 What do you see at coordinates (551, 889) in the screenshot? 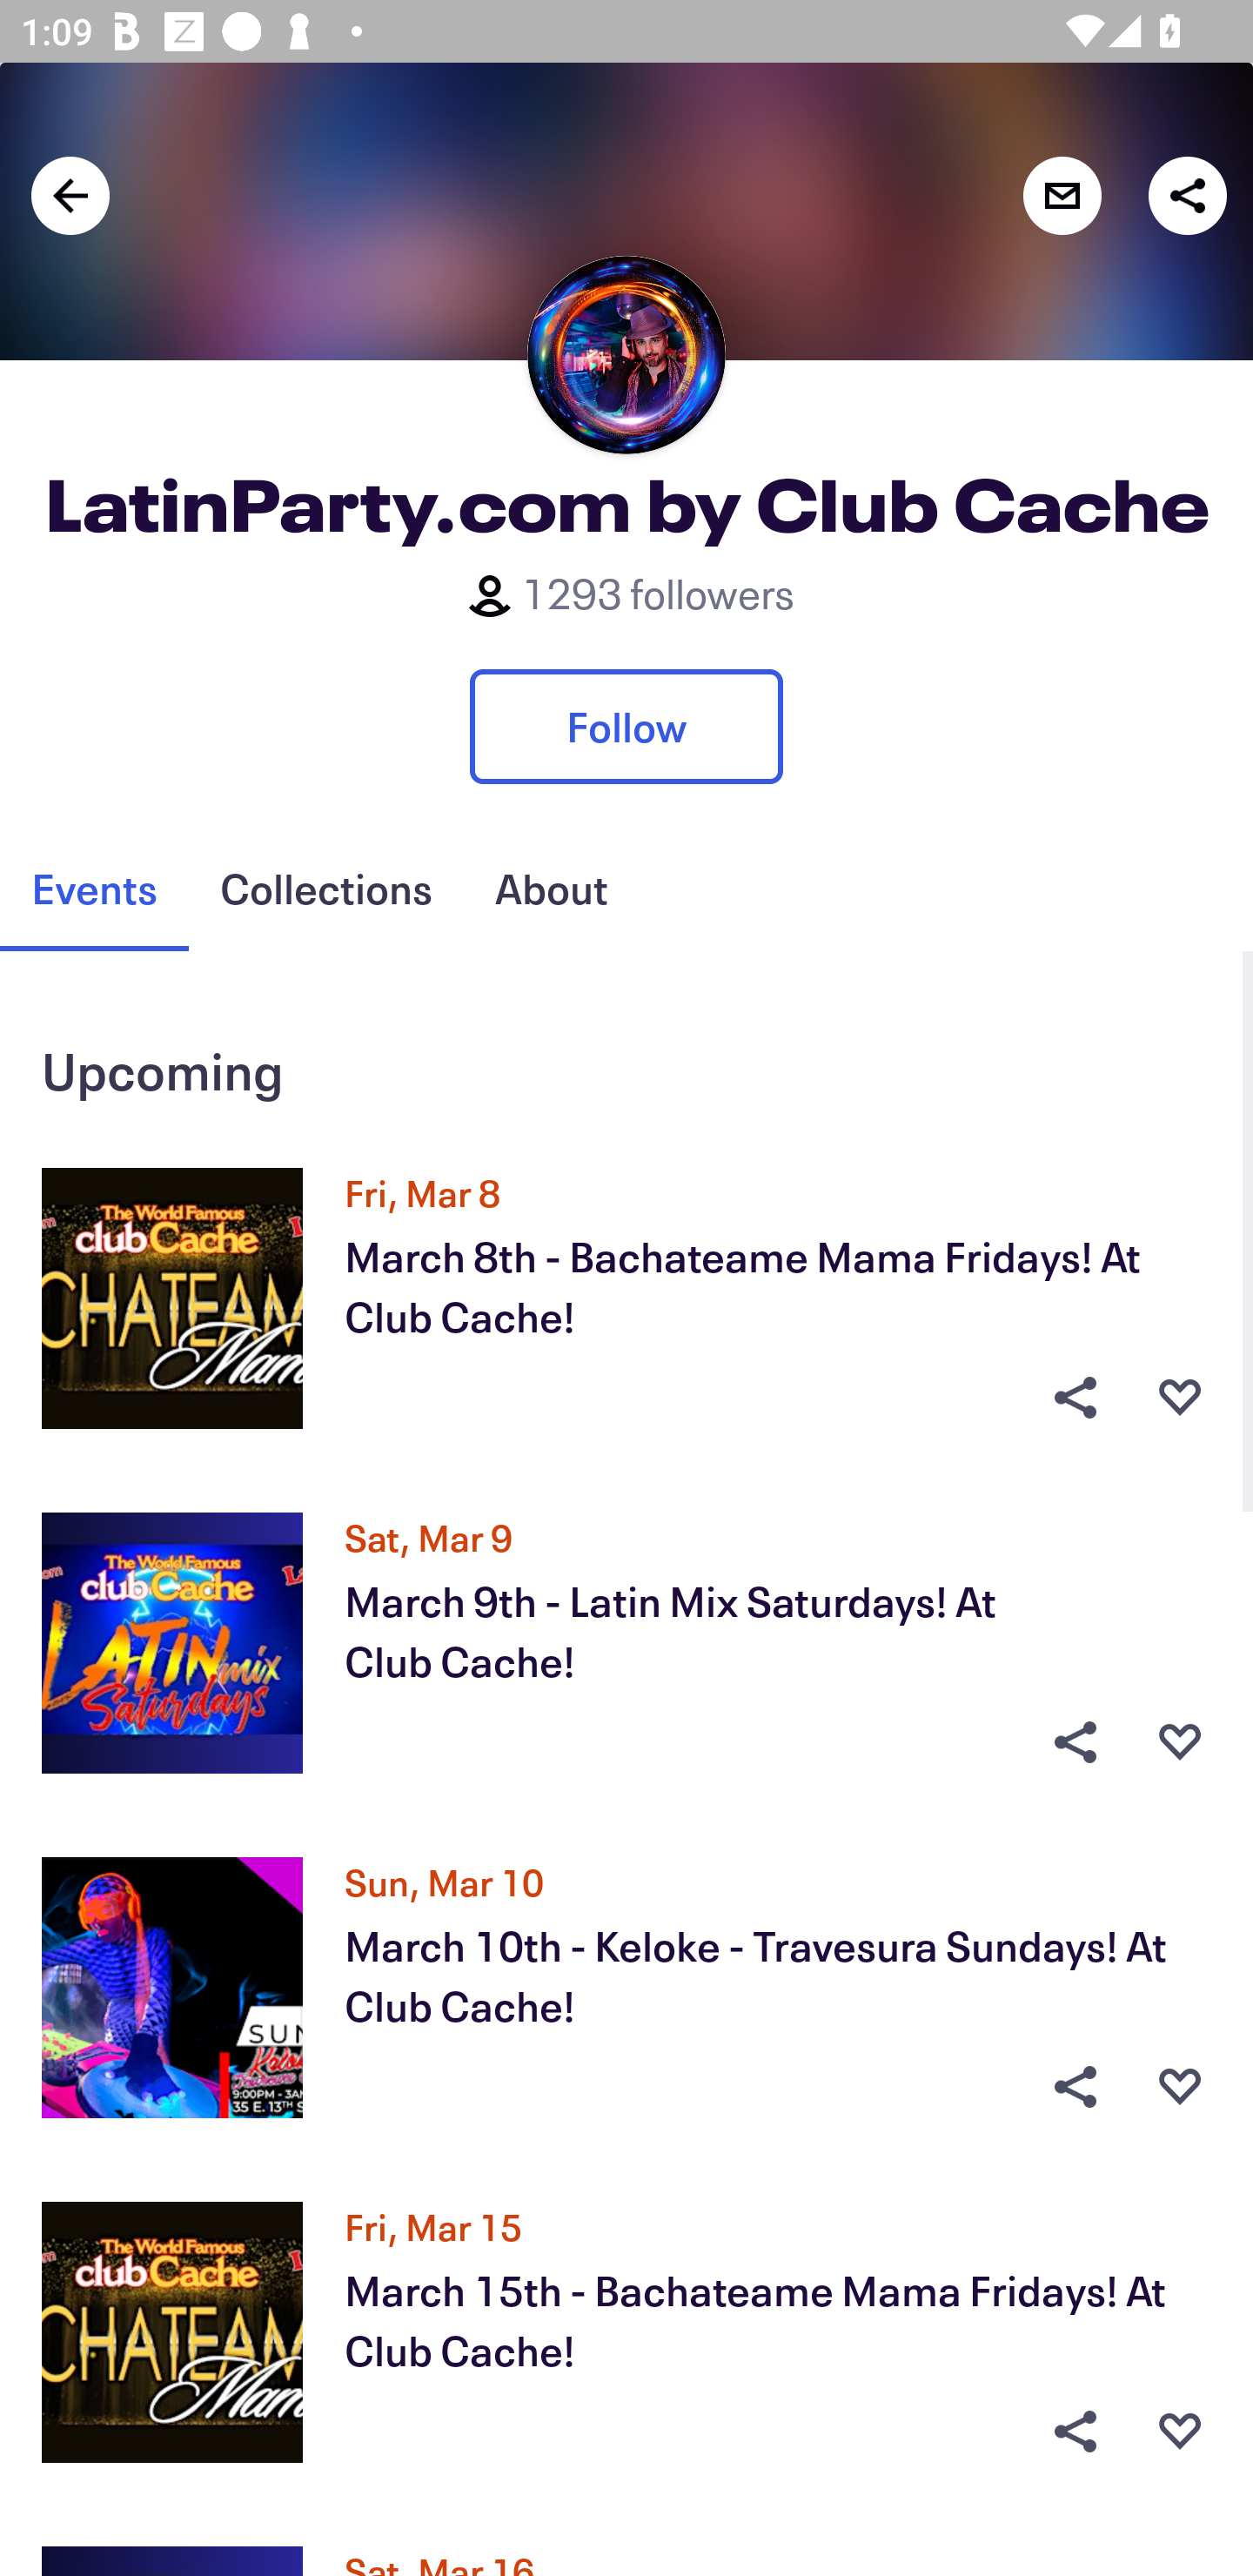
I see `About` at bounding box center [551, 889].